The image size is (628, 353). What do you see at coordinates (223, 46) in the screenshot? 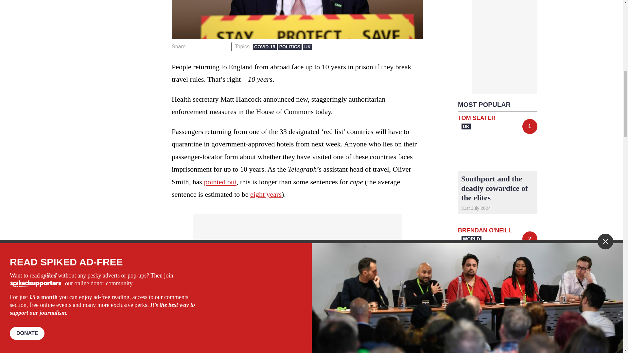
I see `Share on Email` at bounding box center [223, 46].